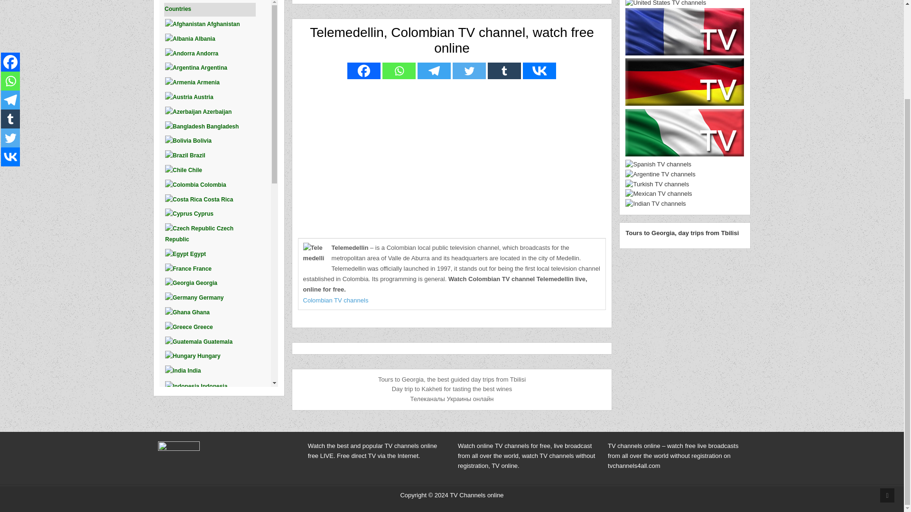 The height and width of the screenshot is (512, 911). Describe the element at coordinates (504, 71) in the screenshot. I see `Tumblr` at that location.